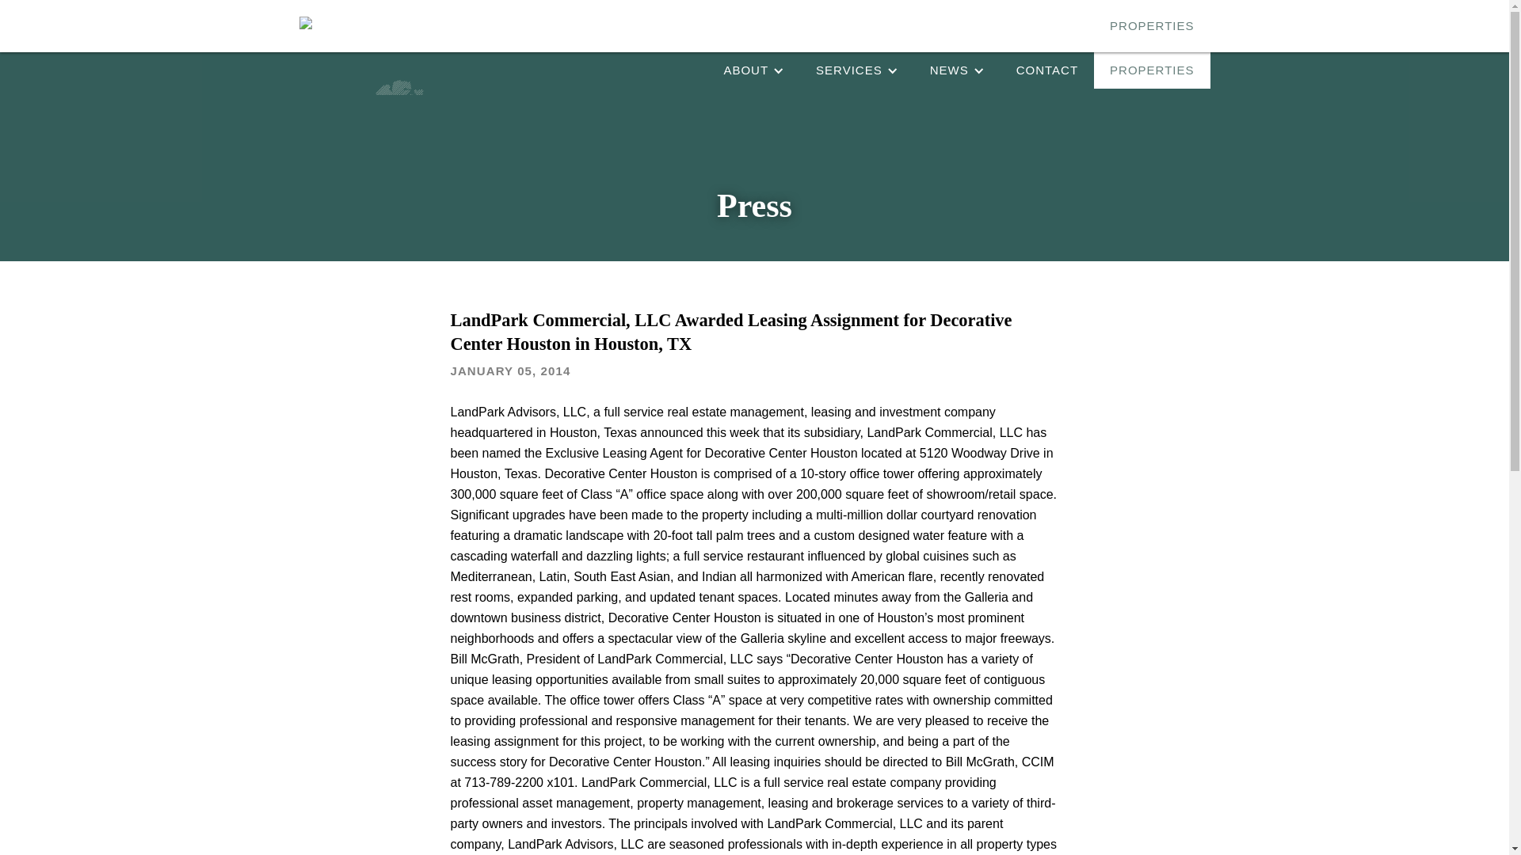  Describe the element at coordinates (1163, 18) in the screenshot. I see `TENANT LOGIN` at that location.